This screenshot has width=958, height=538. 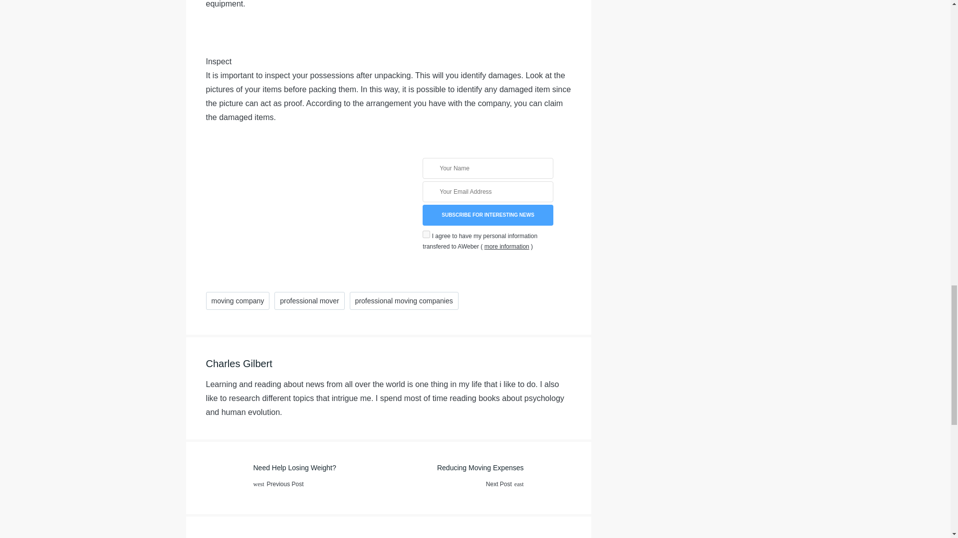 I want to click on Posts by Charles Gilbert, so click(x=487, y=215).